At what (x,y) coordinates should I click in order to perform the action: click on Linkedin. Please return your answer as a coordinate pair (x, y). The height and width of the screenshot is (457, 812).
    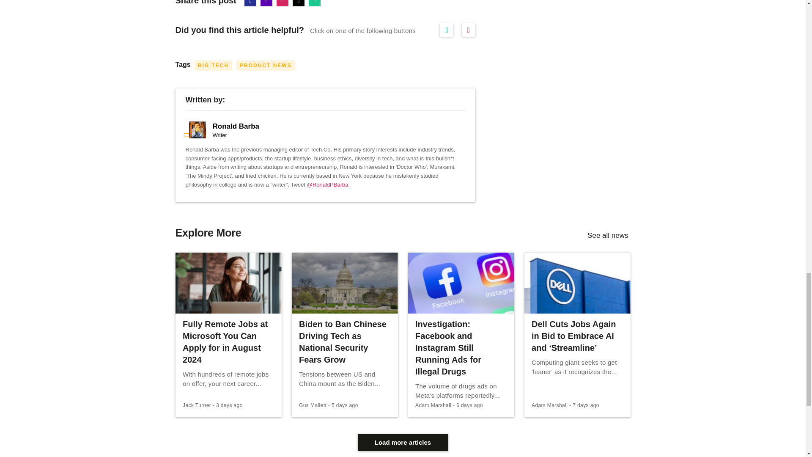
    Looking at the image, I should click on (266, 3).